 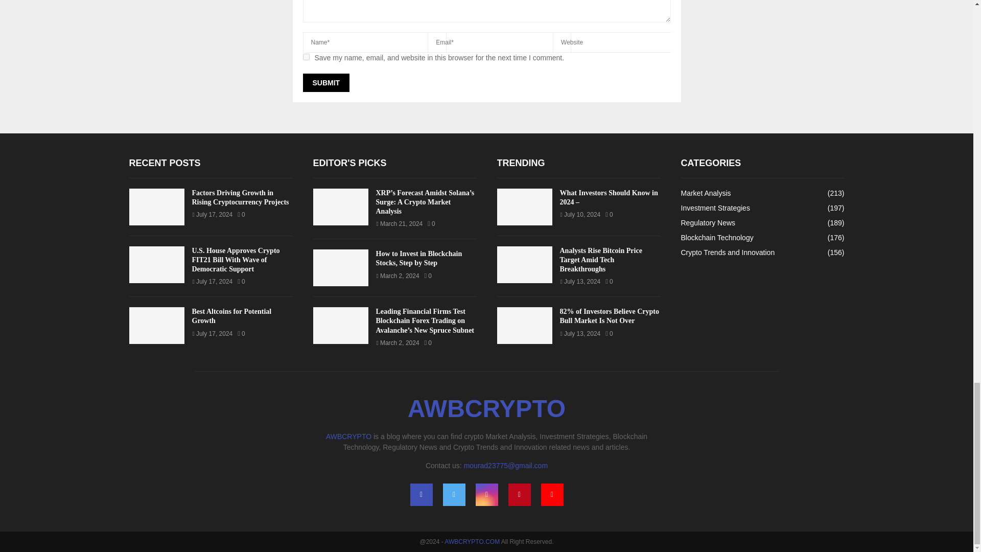 What do you see at coordinates (306, 56) in the screenshot?
I see `yes` at bounding box center [306, 56].